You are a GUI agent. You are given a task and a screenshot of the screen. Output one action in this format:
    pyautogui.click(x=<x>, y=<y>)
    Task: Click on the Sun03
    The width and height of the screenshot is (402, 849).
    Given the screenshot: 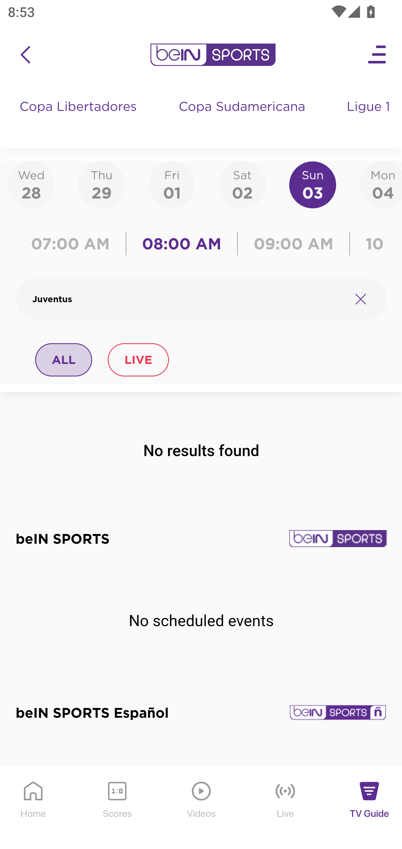 What is the action you would take?
    pyautogui.click(x=313, y=184)
    